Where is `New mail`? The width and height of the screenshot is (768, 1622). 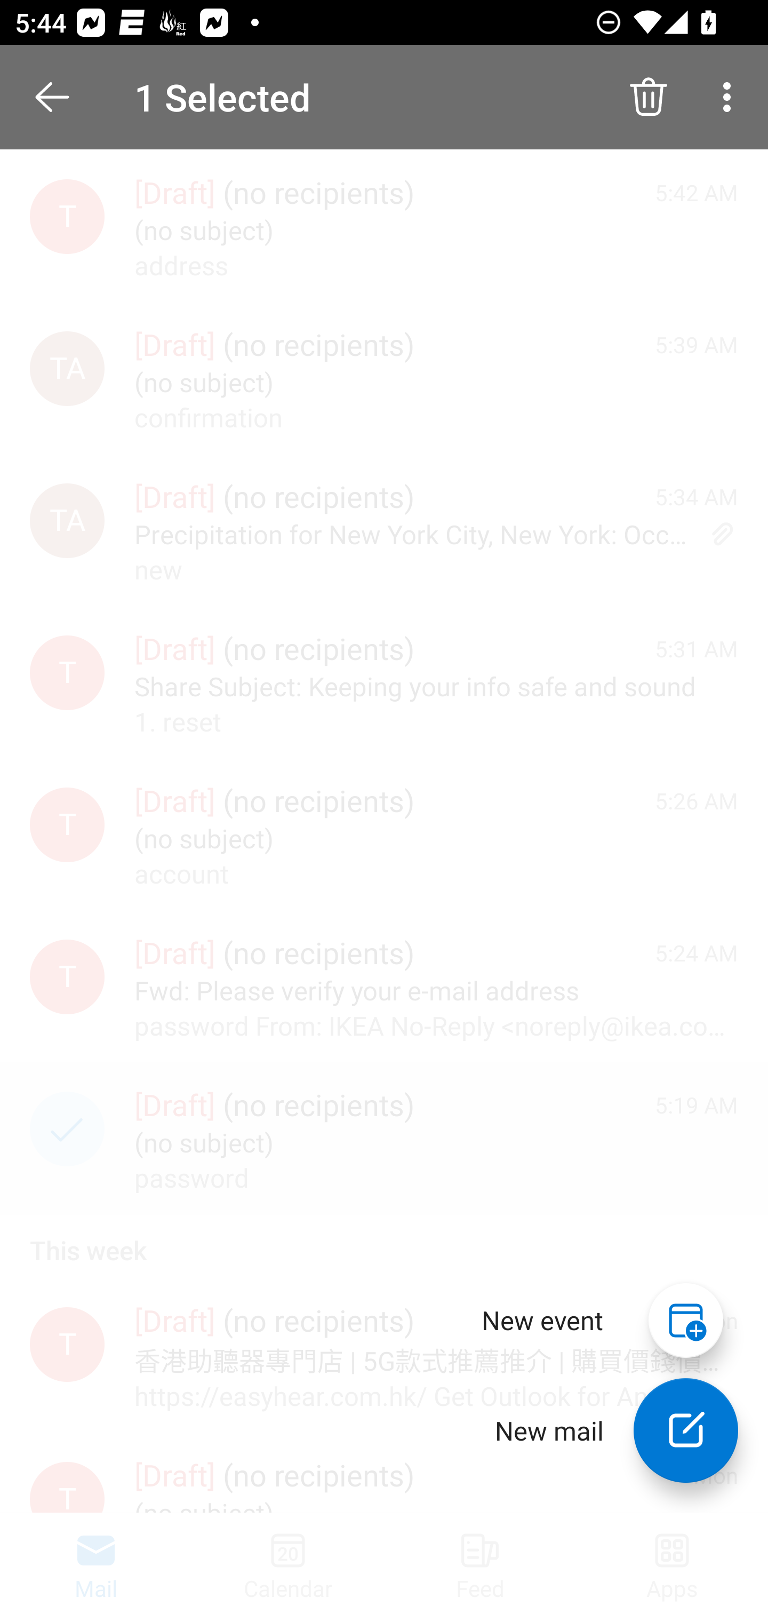 New mail is located at coordinates (686, 1430).